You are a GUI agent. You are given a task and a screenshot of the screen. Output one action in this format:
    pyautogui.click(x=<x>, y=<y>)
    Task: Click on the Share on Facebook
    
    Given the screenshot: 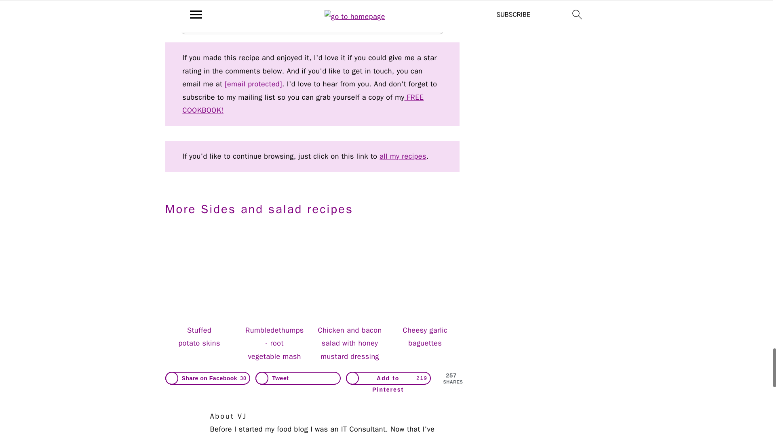 What is the action you would take?
    pyautogui.click(x=207, y=378)
    